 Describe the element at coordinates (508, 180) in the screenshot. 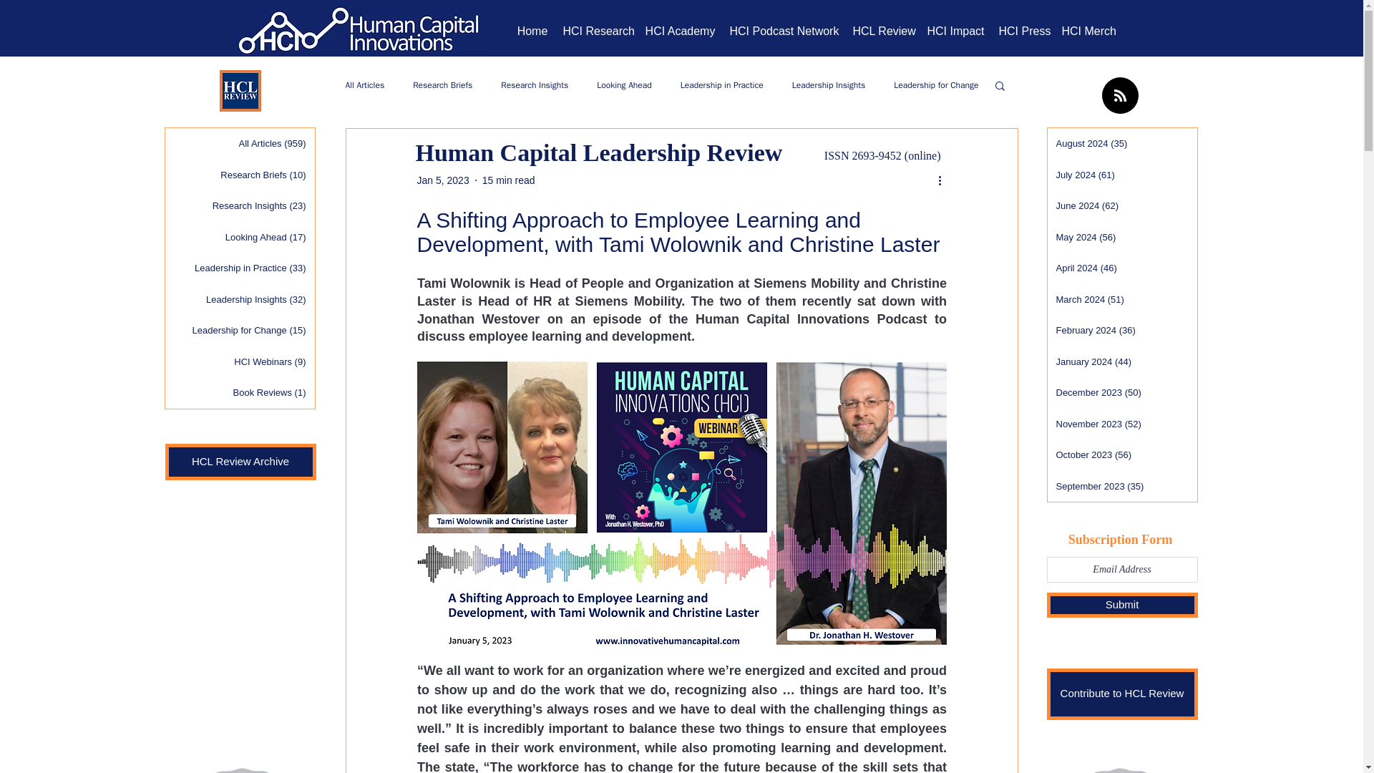

I see `15 min read` at that location.